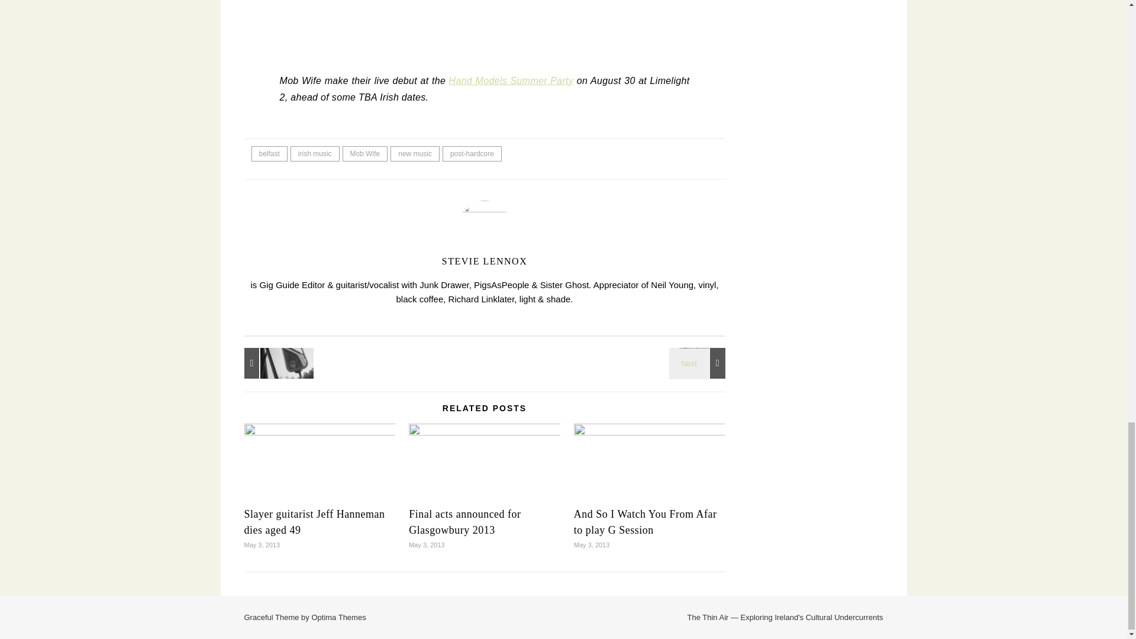 The width and height of the screenshot is (1136, 639). I want to click on Pull Focus: The Lonely Battle of Thomas Reid, so click(699, 363).